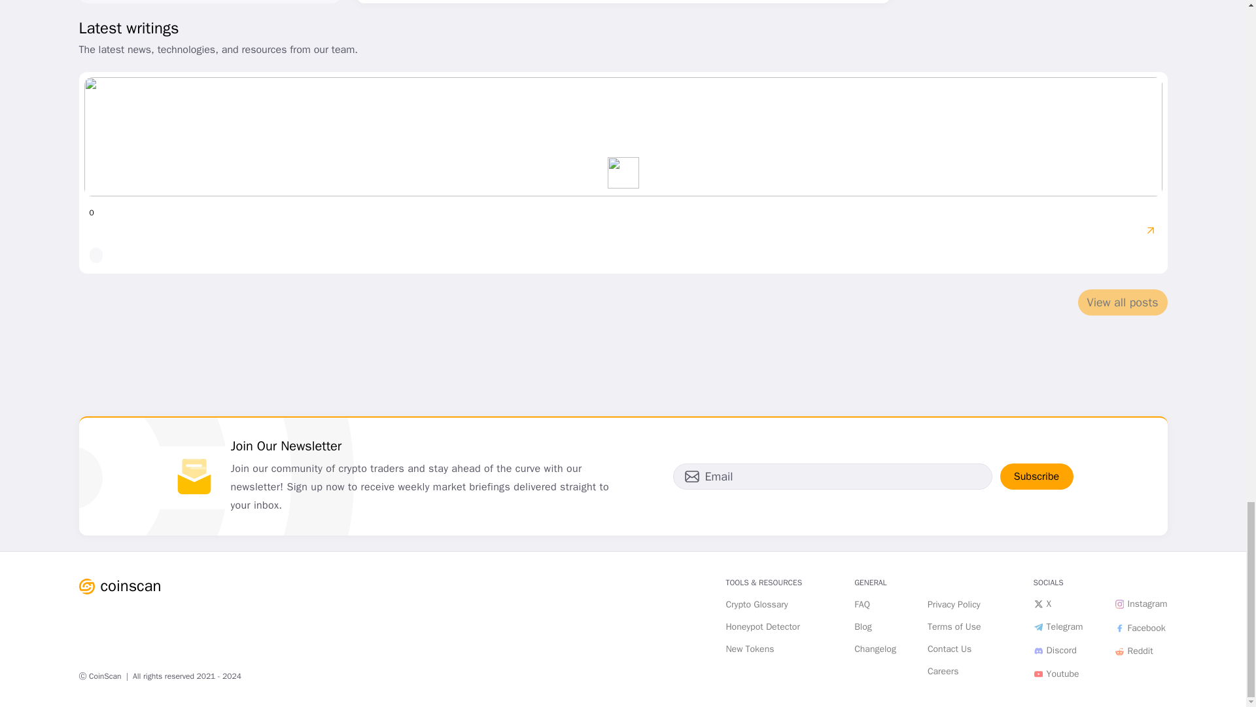 This screenshot has height=707, width=1256. I want to click on CoinScan honeypotDetector, so click(763, 627).